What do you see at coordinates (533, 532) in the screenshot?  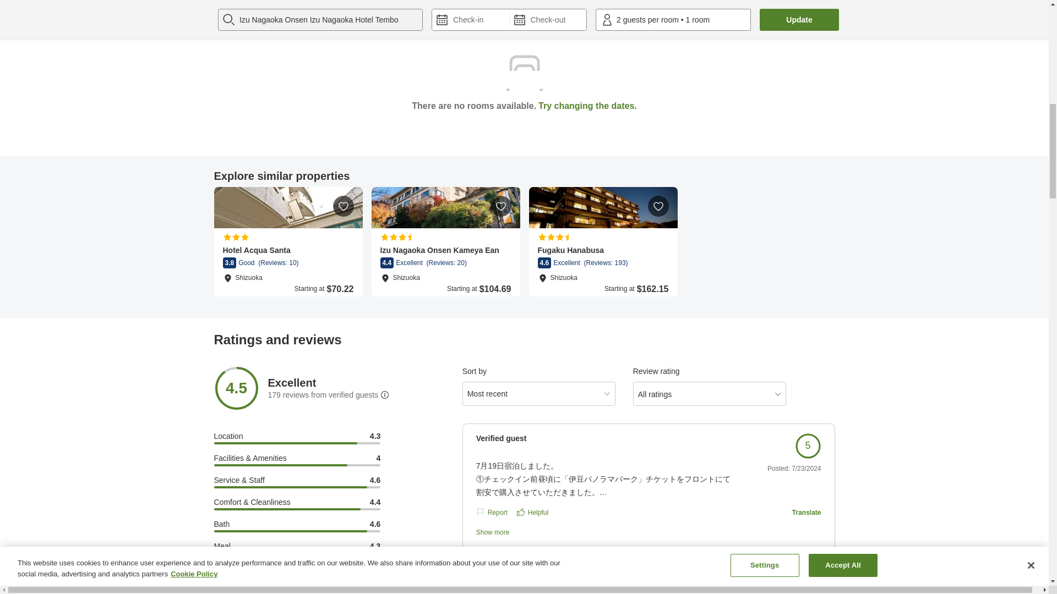 I see `Show more` at bounding box center [533, 532].